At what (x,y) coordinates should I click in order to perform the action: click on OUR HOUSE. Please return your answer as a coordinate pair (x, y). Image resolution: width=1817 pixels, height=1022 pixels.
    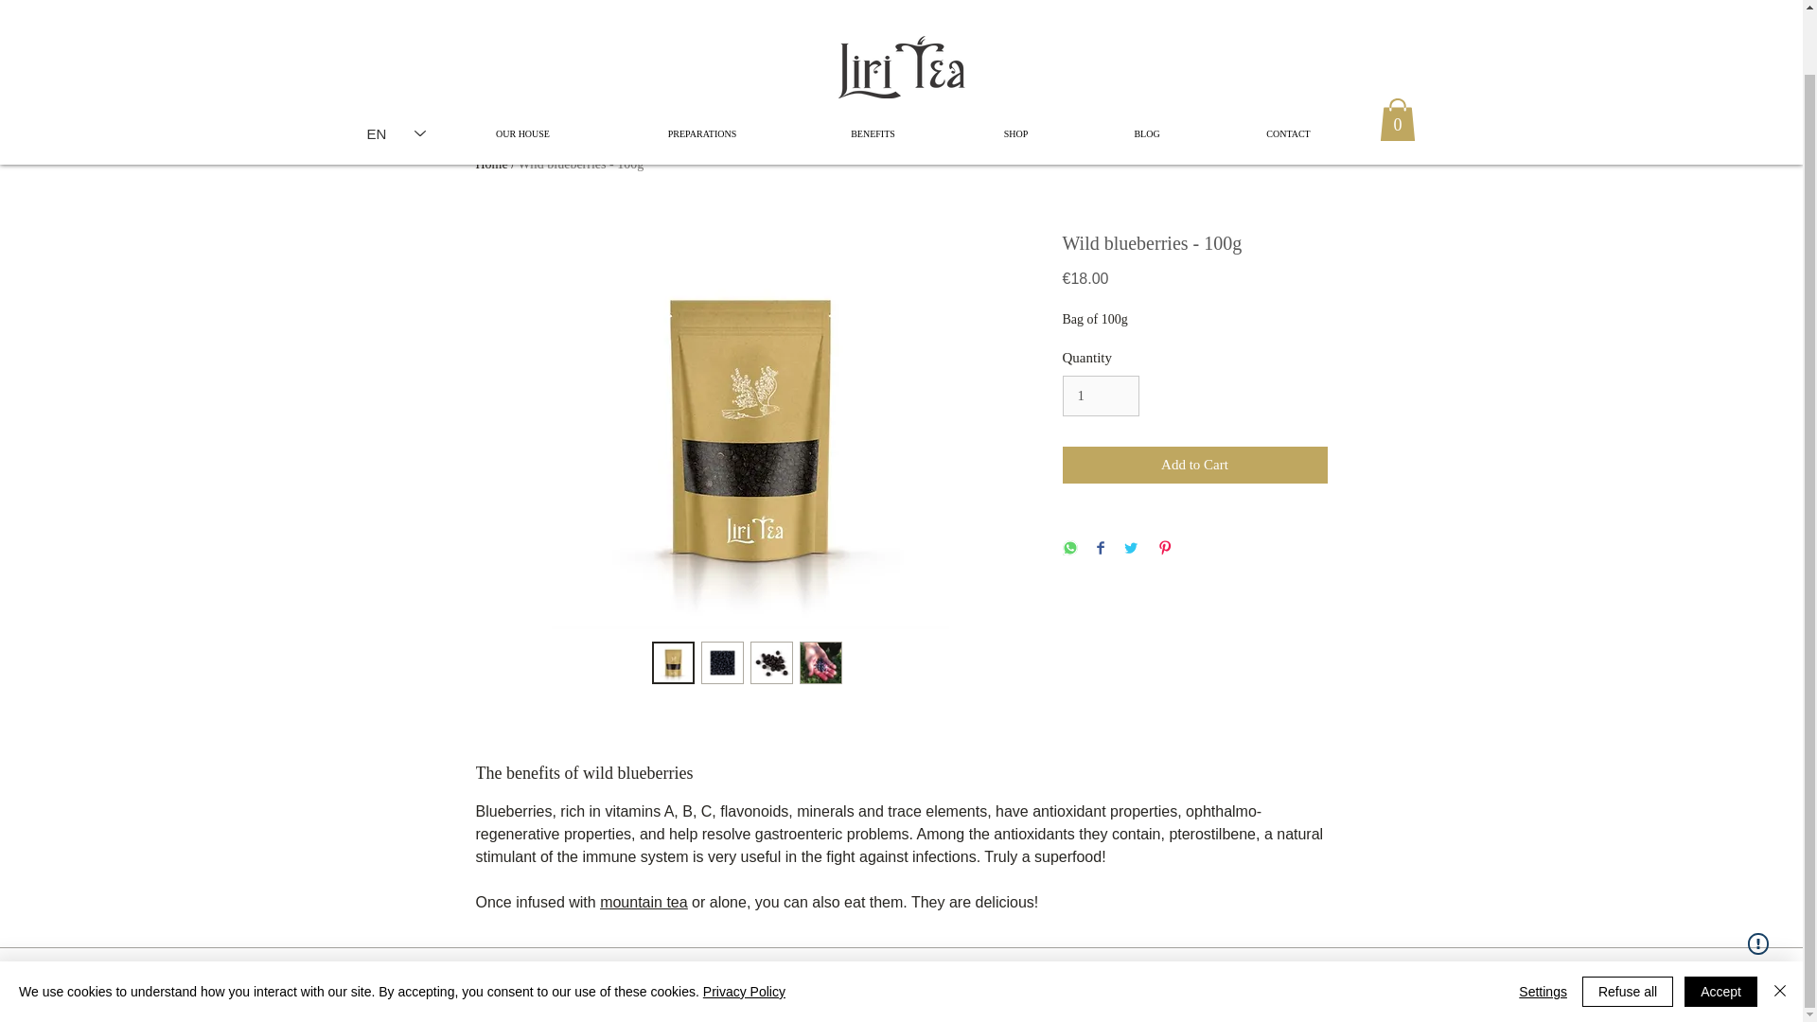
    Looking at the image, I should click on (522, 66).